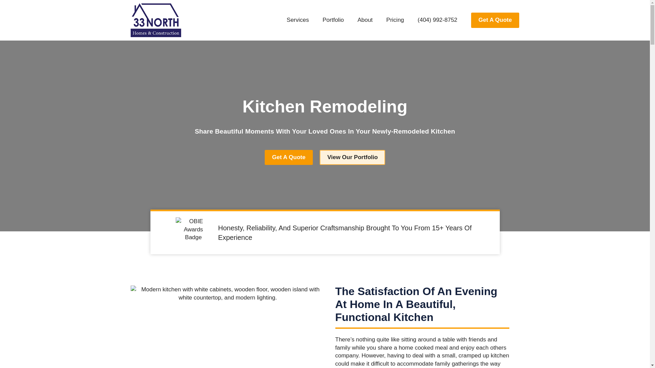  What do you see at coordinates (395, 20) in the screenshot?
I see `Pricing` at bounding box center [395, 20].